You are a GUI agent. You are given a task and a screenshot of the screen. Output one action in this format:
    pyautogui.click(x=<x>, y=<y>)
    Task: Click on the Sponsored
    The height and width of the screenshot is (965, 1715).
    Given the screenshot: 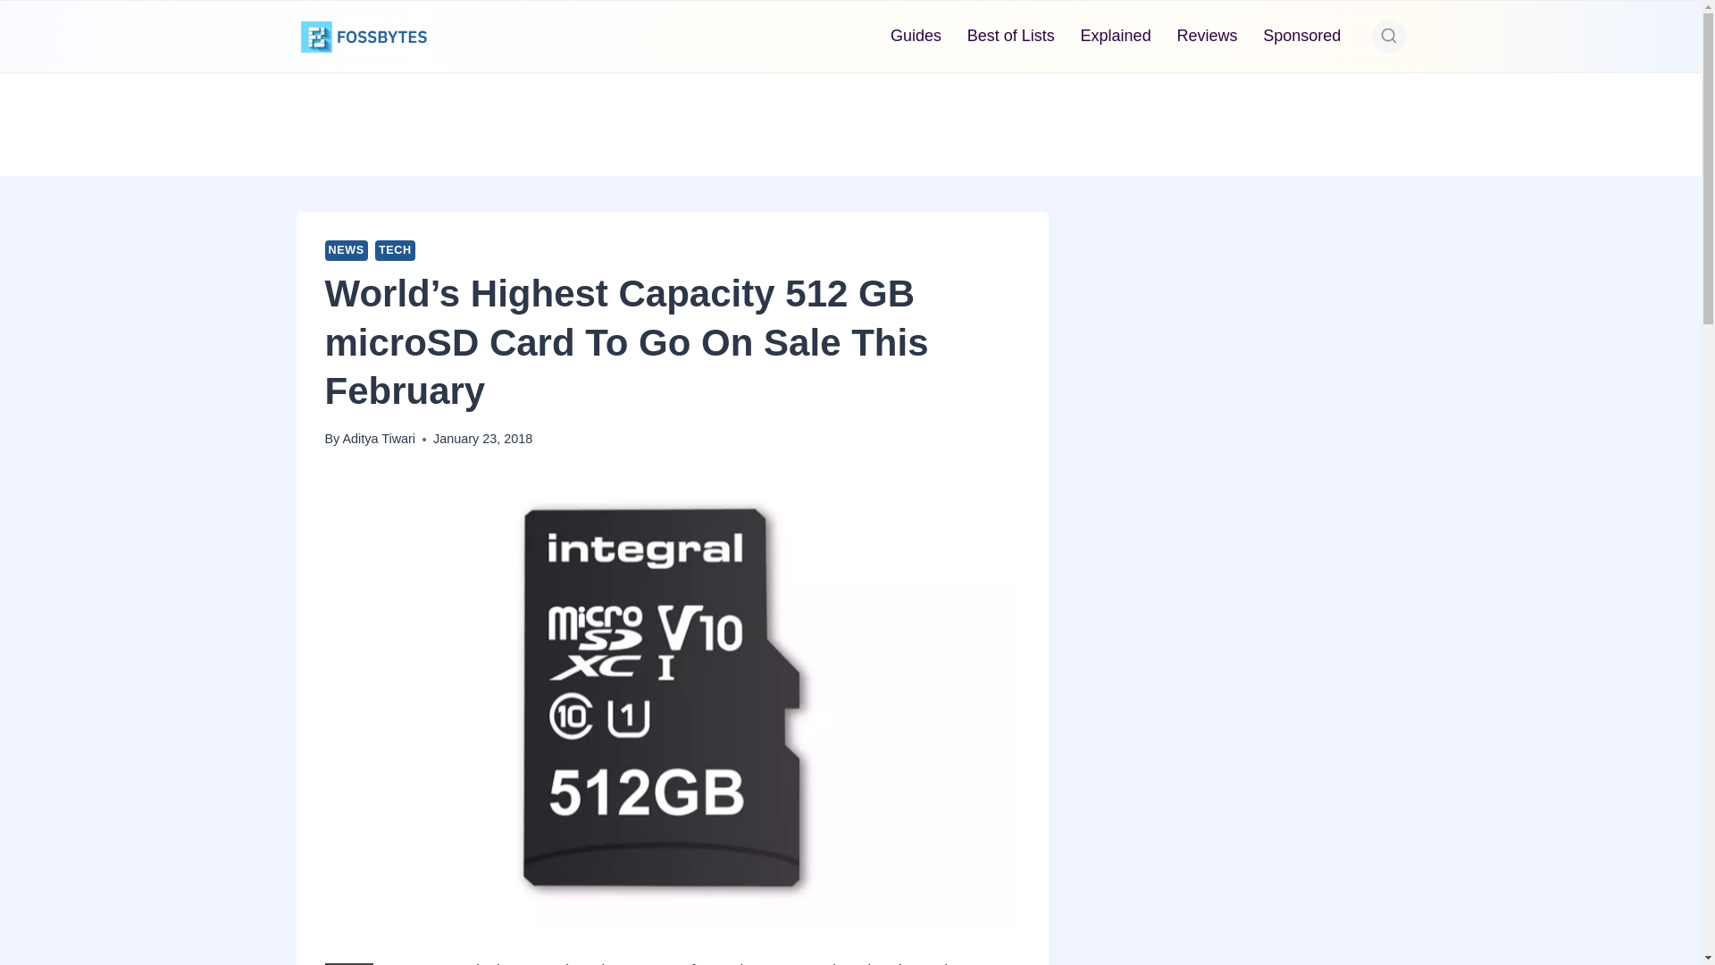 What is the action you would take?
    pyautogui.click(x=1302, y=36)
    